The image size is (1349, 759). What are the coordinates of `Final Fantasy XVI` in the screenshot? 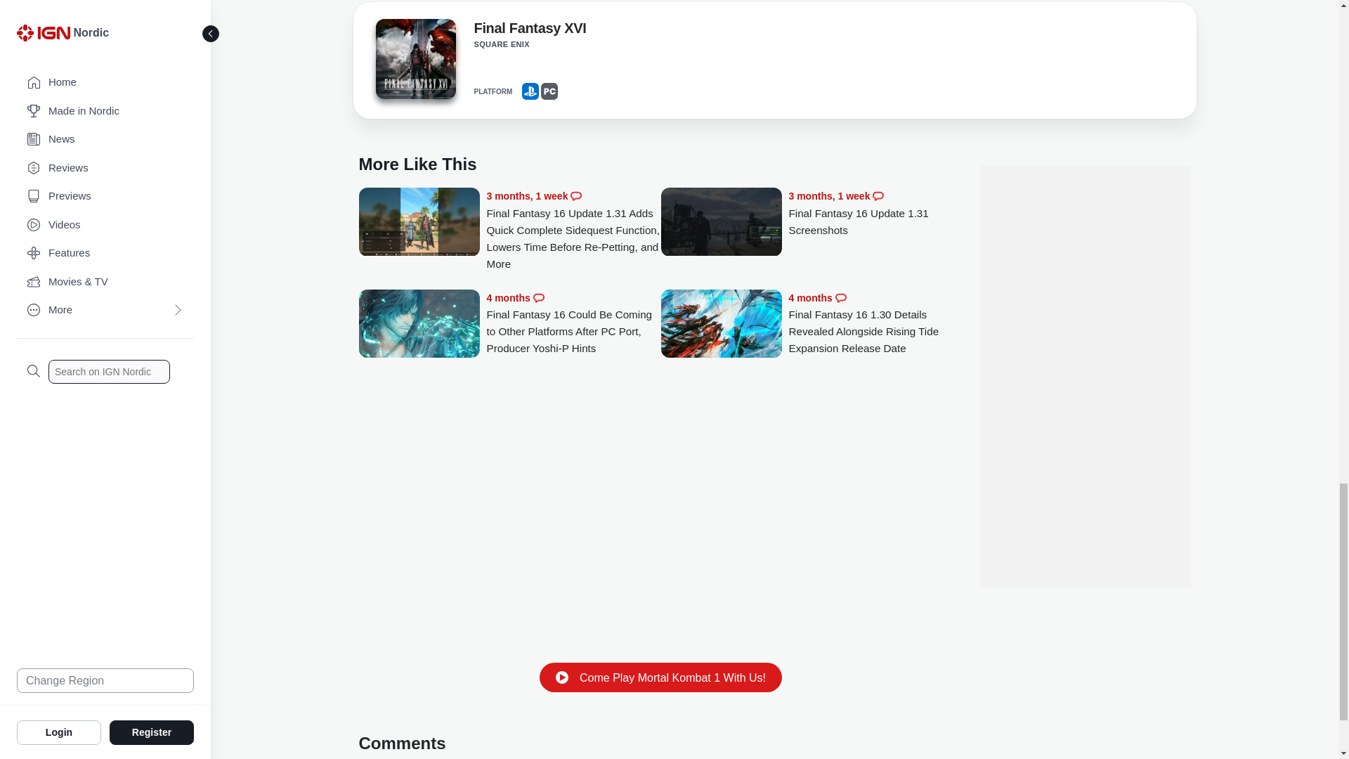 It's located at (529, 31).